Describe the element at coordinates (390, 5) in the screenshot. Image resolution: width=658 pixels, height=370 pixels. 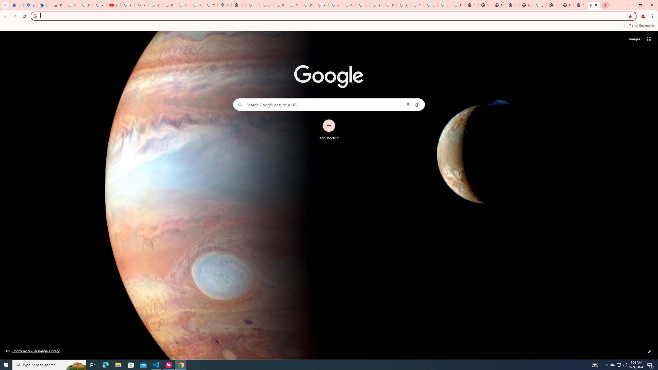
I see `Privacy Help Center - Policies Help` at that location.